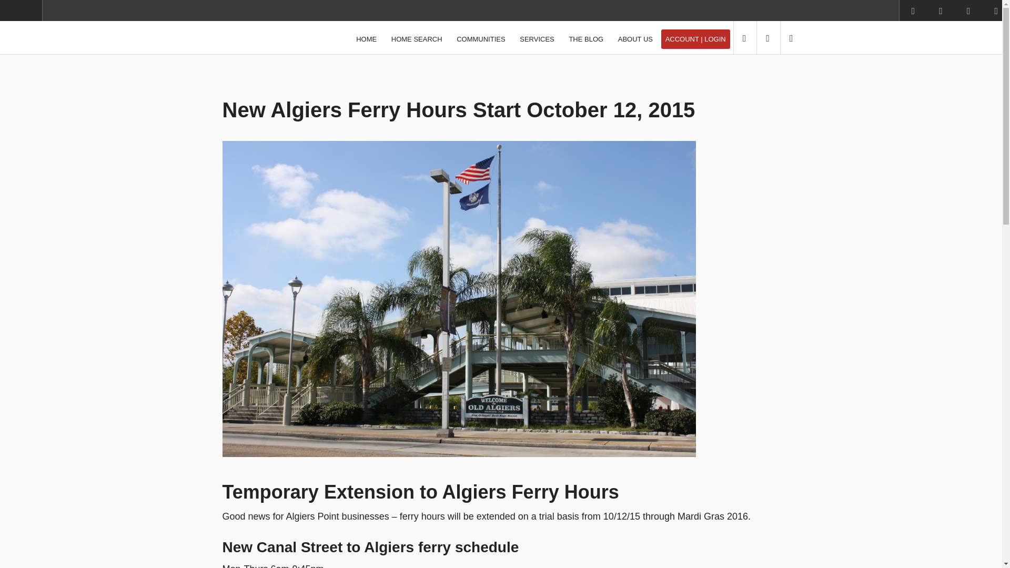 The width and height of the screenshot is (1010, 568). What do you see at coordinates (417, 39) in the screenshot?
I see `HOME SEARCH` at bounding box center [417, 39].